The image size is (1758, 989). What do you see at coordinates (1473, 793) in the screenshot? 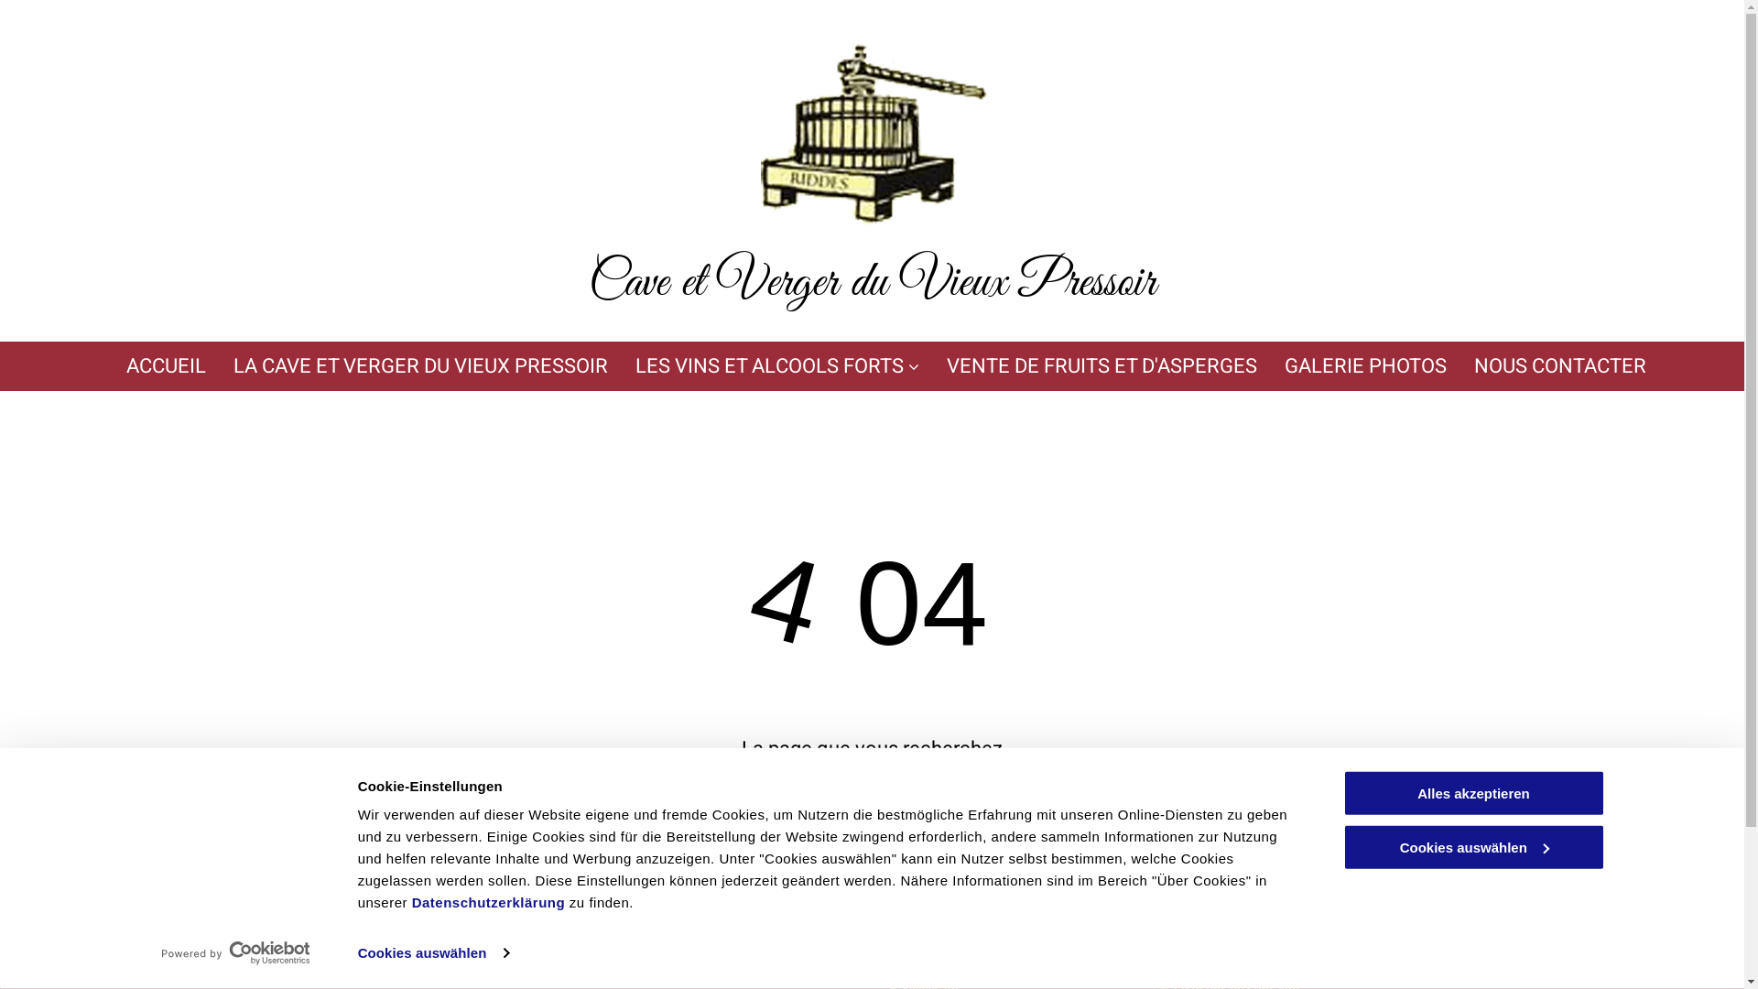
I see `Alles akzeptieren` at bounding box center [1473, 793].